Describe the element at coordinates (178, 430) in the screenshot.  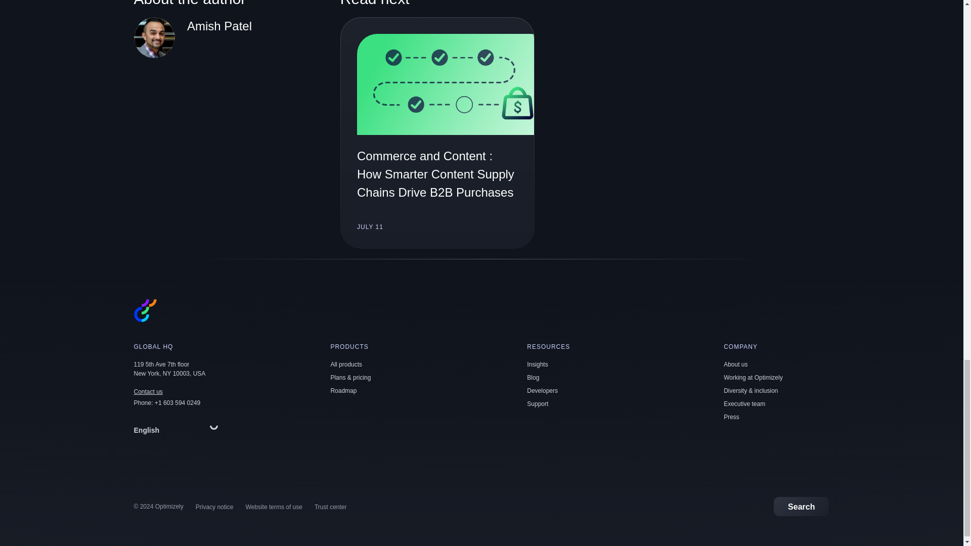
I see `English` at that location.